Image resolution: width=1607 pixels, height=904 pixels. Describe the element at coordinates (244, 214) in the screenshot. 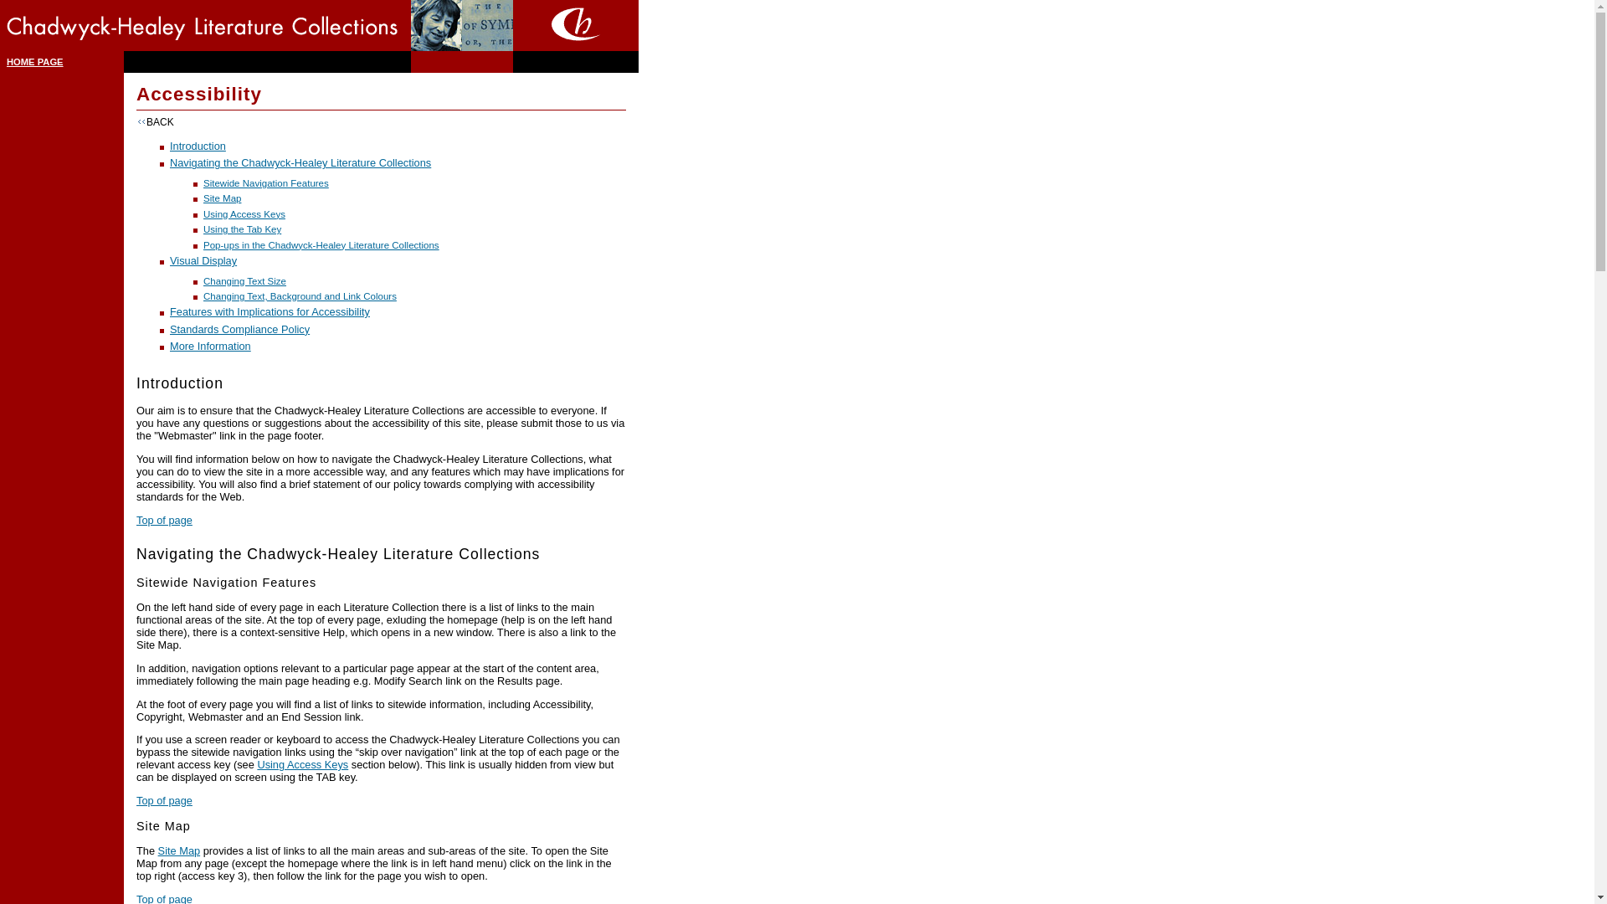

I see `Using Access Keys` at that location.